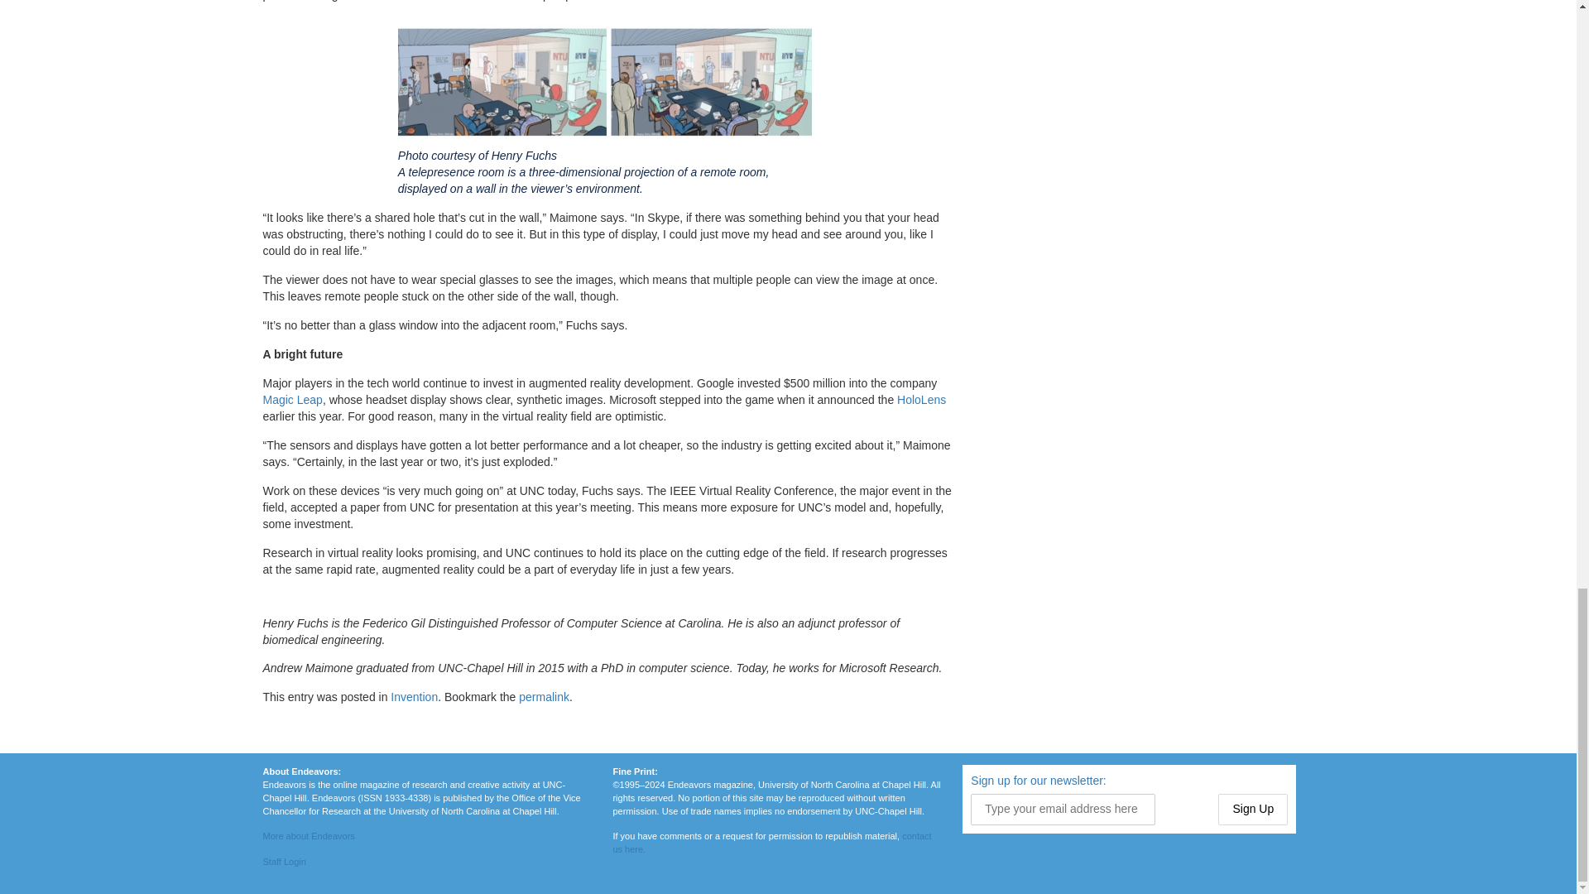 The image size is (1589, 894). I want to click on Sign Up, so click(1253, 810).